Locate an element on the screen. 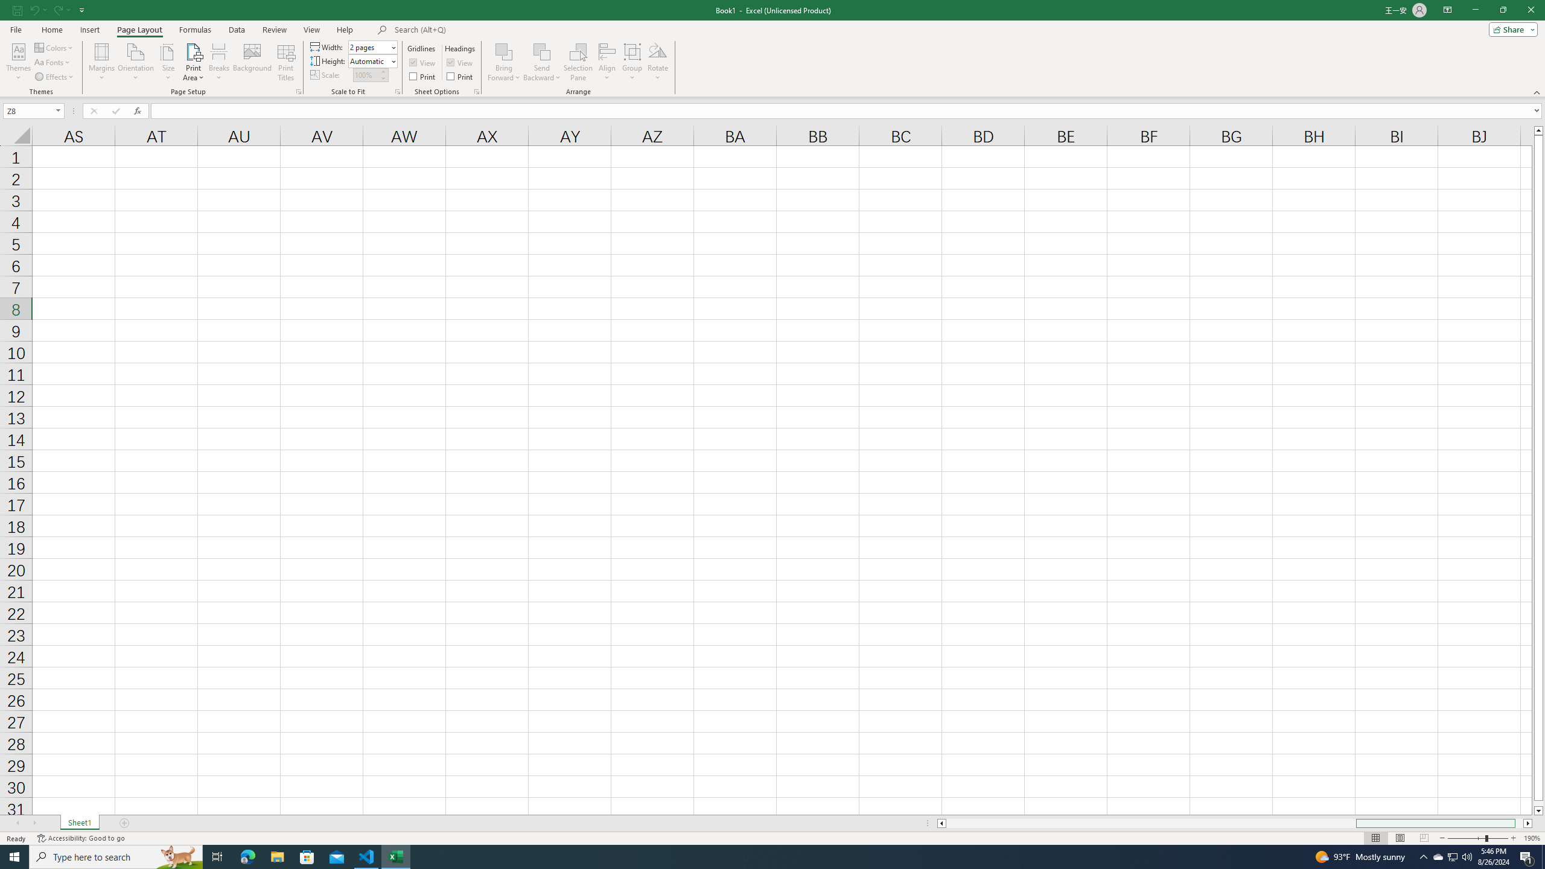  Print Titles is located at coordinates (286, 62).